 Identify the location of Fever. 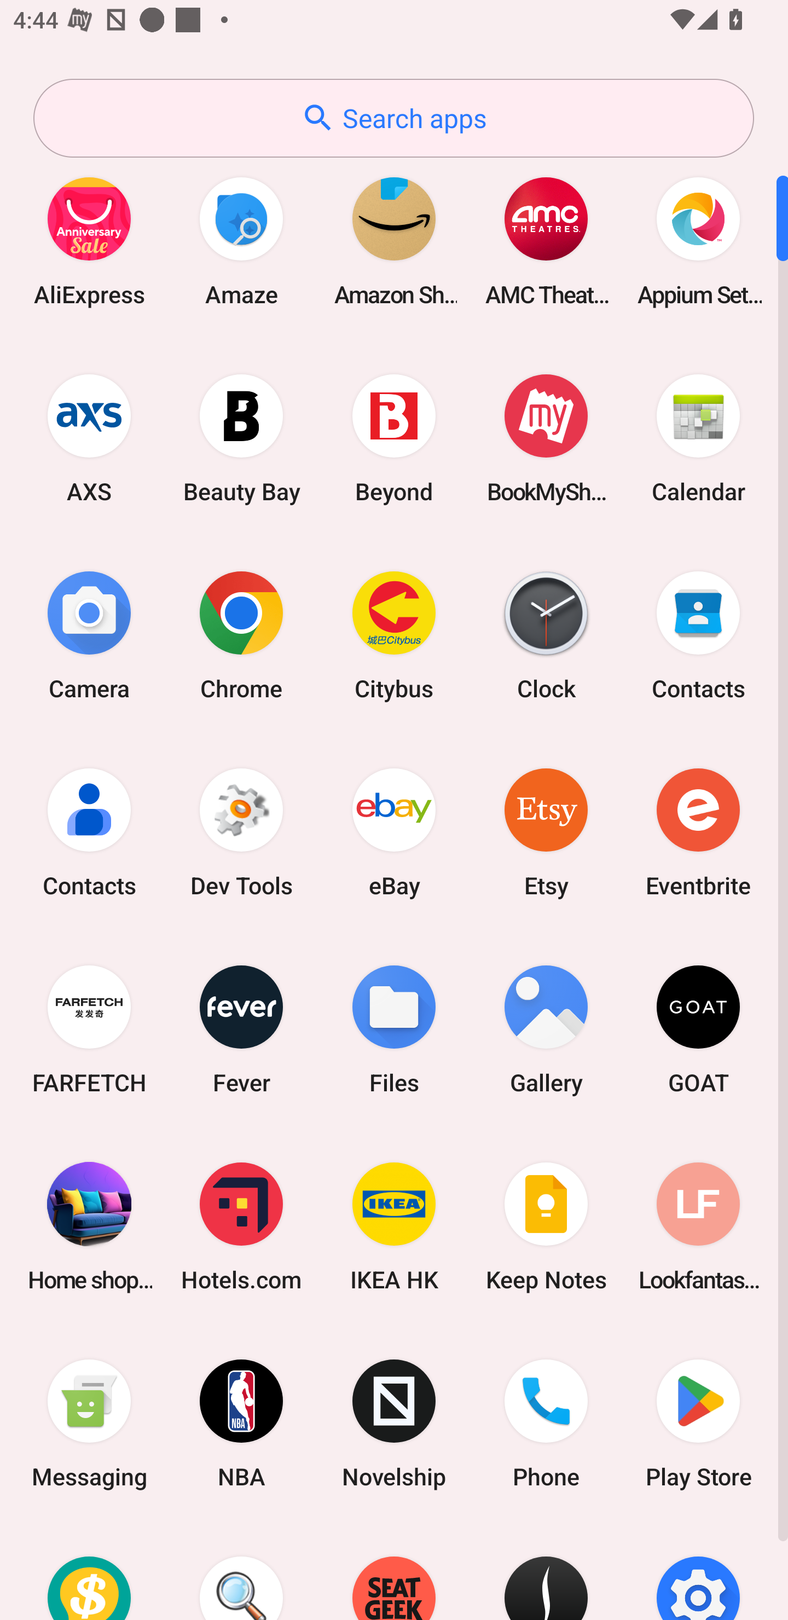
(241, 1029).